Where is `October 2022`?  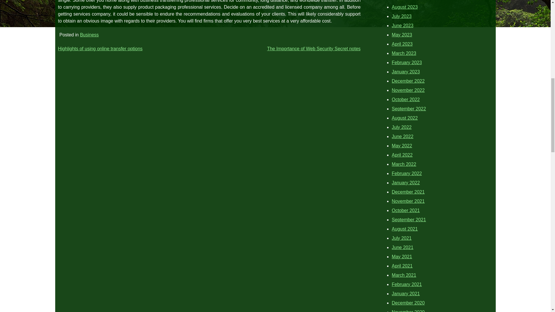
October 2022 is located at coordinates (406, 99).